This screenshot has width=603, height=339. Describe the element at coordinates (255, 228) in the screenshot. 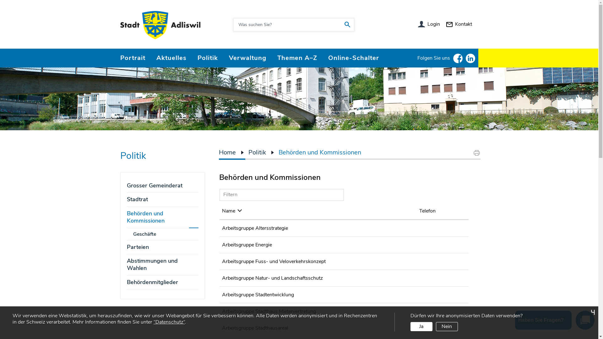

I see `Arbeitsgruppe Altersstrategie` at that location.